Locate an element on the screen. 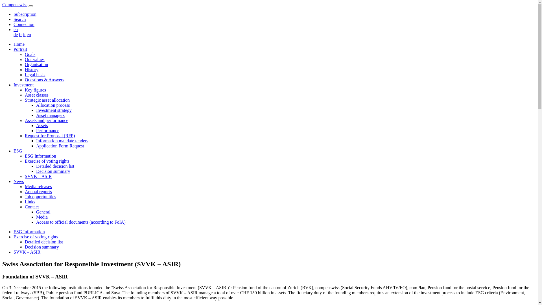 The image size is (542, 305). Connection is located at coordinates (24, 24).